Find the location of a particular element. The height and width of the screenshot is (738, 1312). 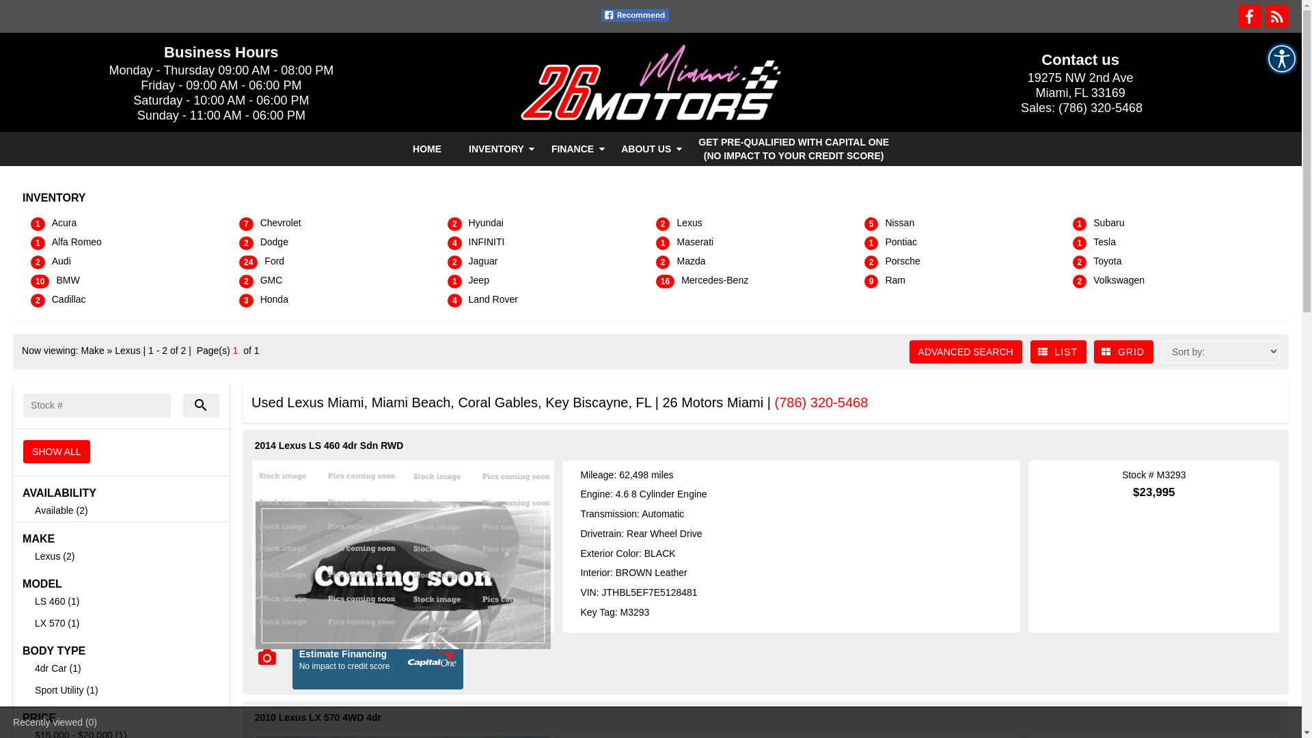

ADVANCED SEARCH is located at coordinates (966, 352).